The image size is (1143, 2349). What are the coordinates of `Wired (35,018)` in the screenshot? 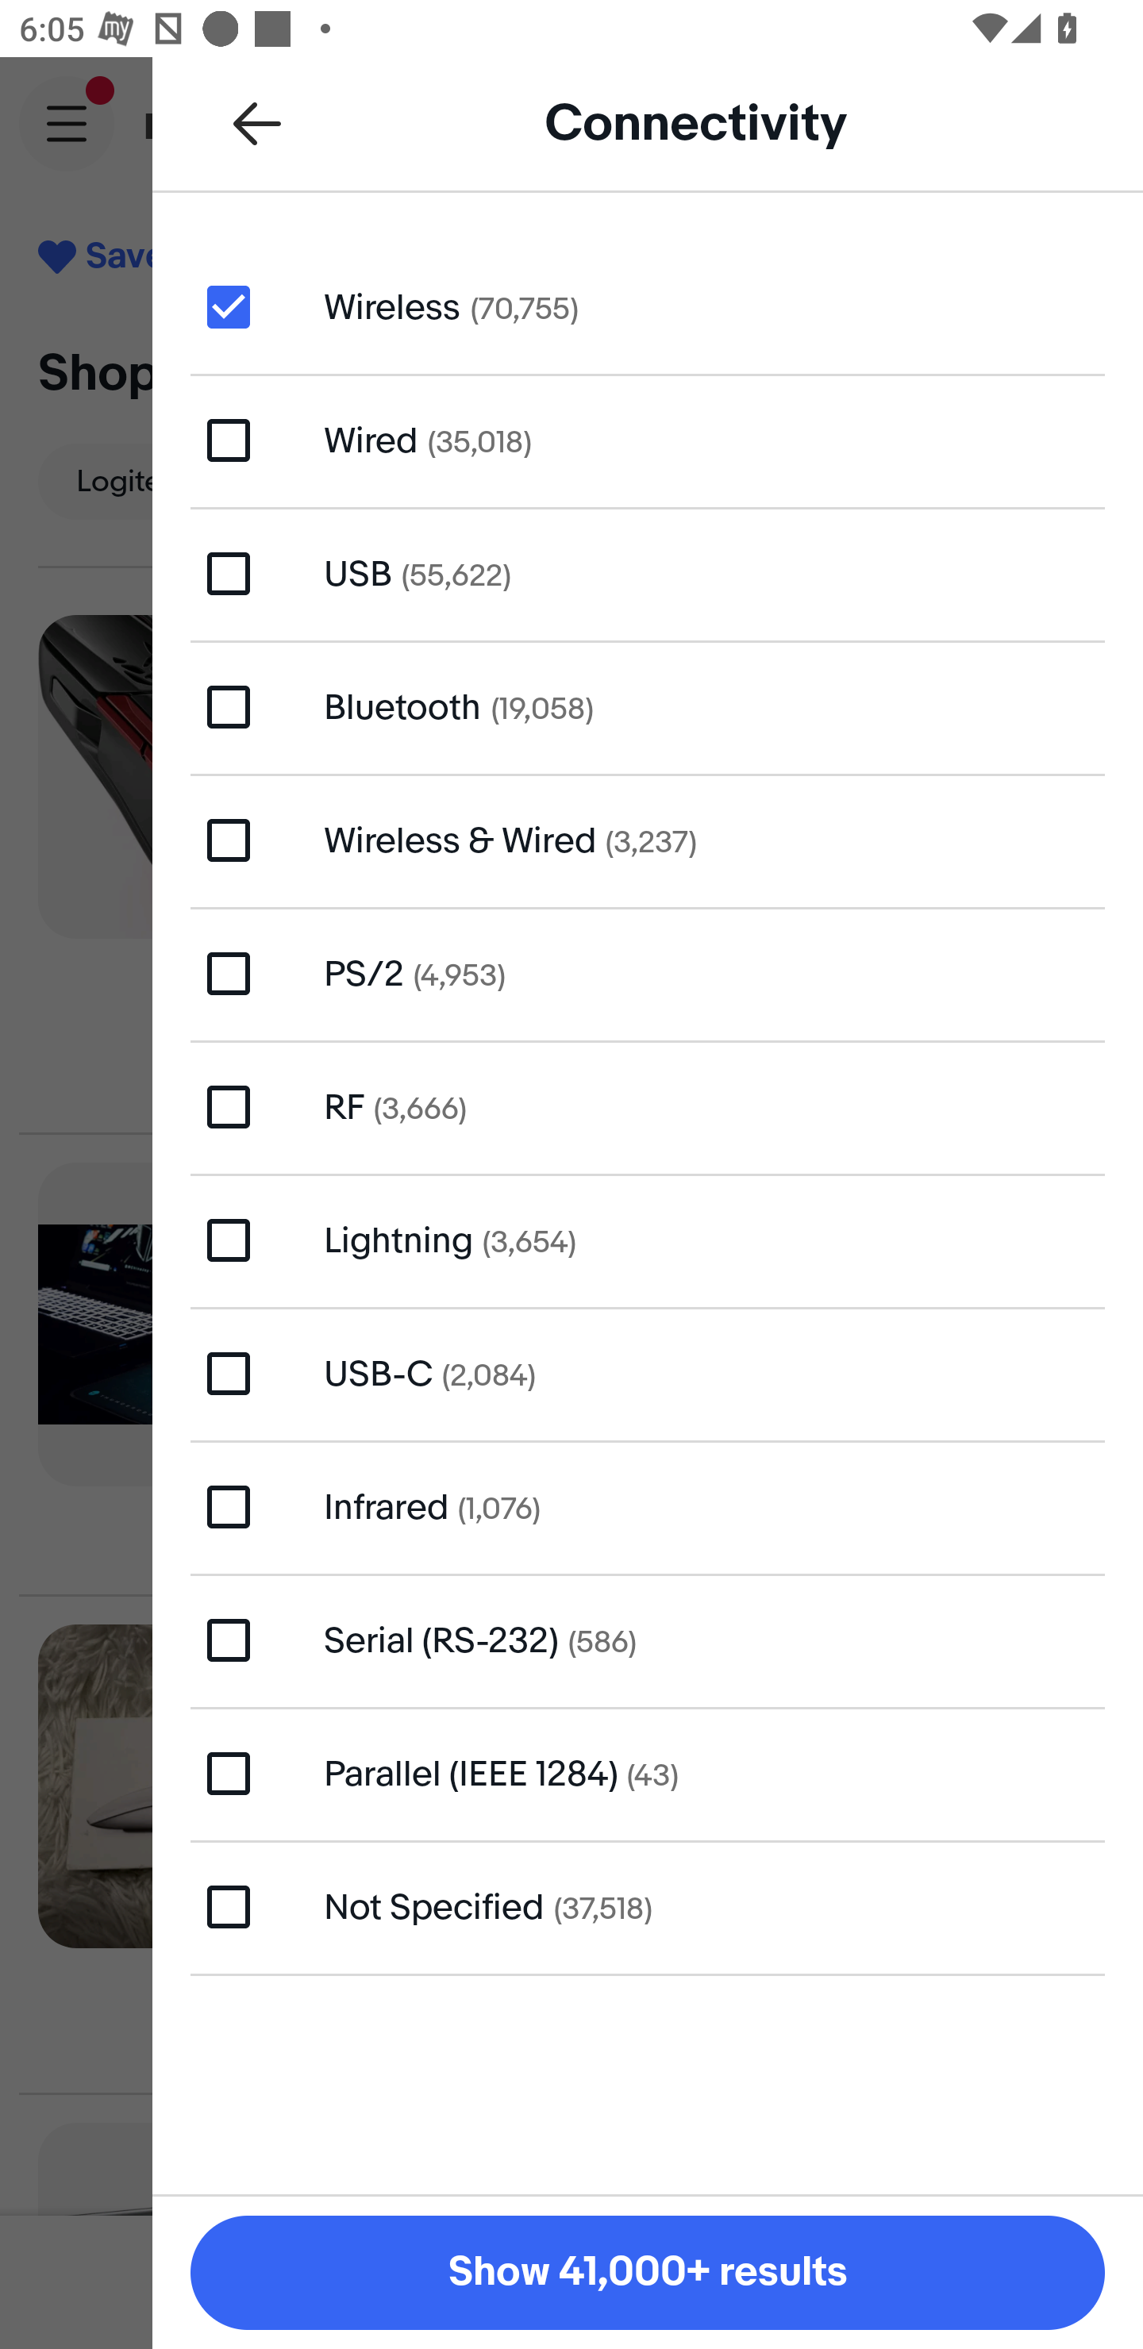 It's located at (648, 440).